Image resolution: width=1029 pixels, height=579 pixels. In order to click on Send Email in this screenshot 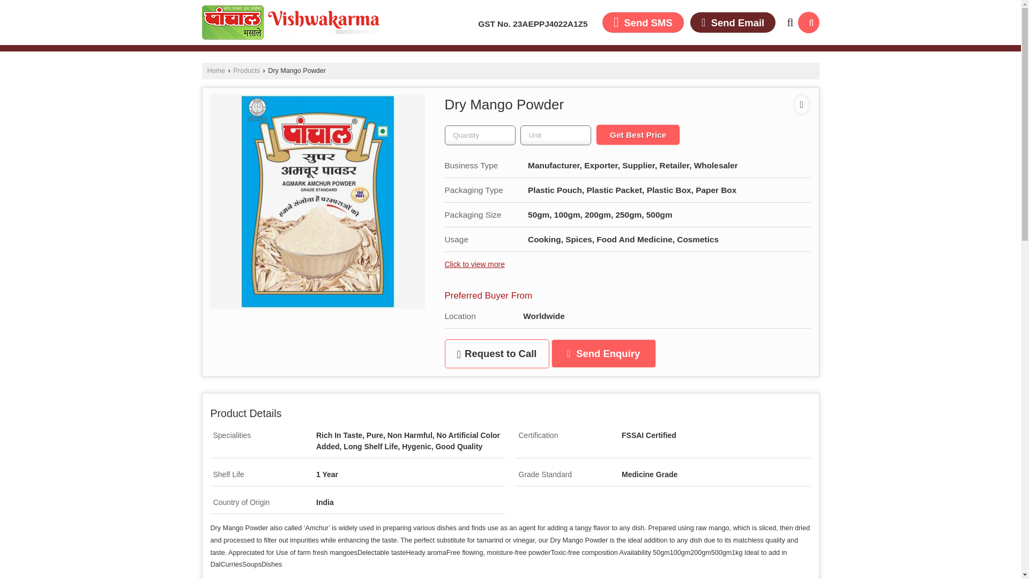, I will do `click(733, 22)`.